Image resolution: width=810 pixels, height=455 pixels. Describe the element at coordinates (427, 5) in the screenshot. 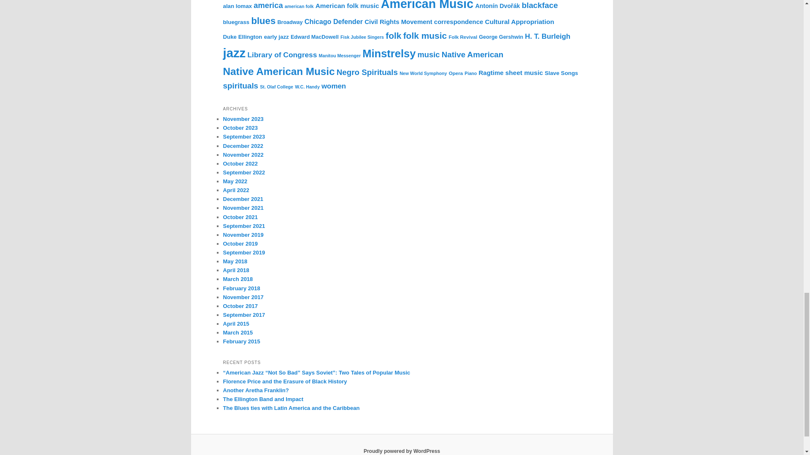

I see `American Music` at that location.